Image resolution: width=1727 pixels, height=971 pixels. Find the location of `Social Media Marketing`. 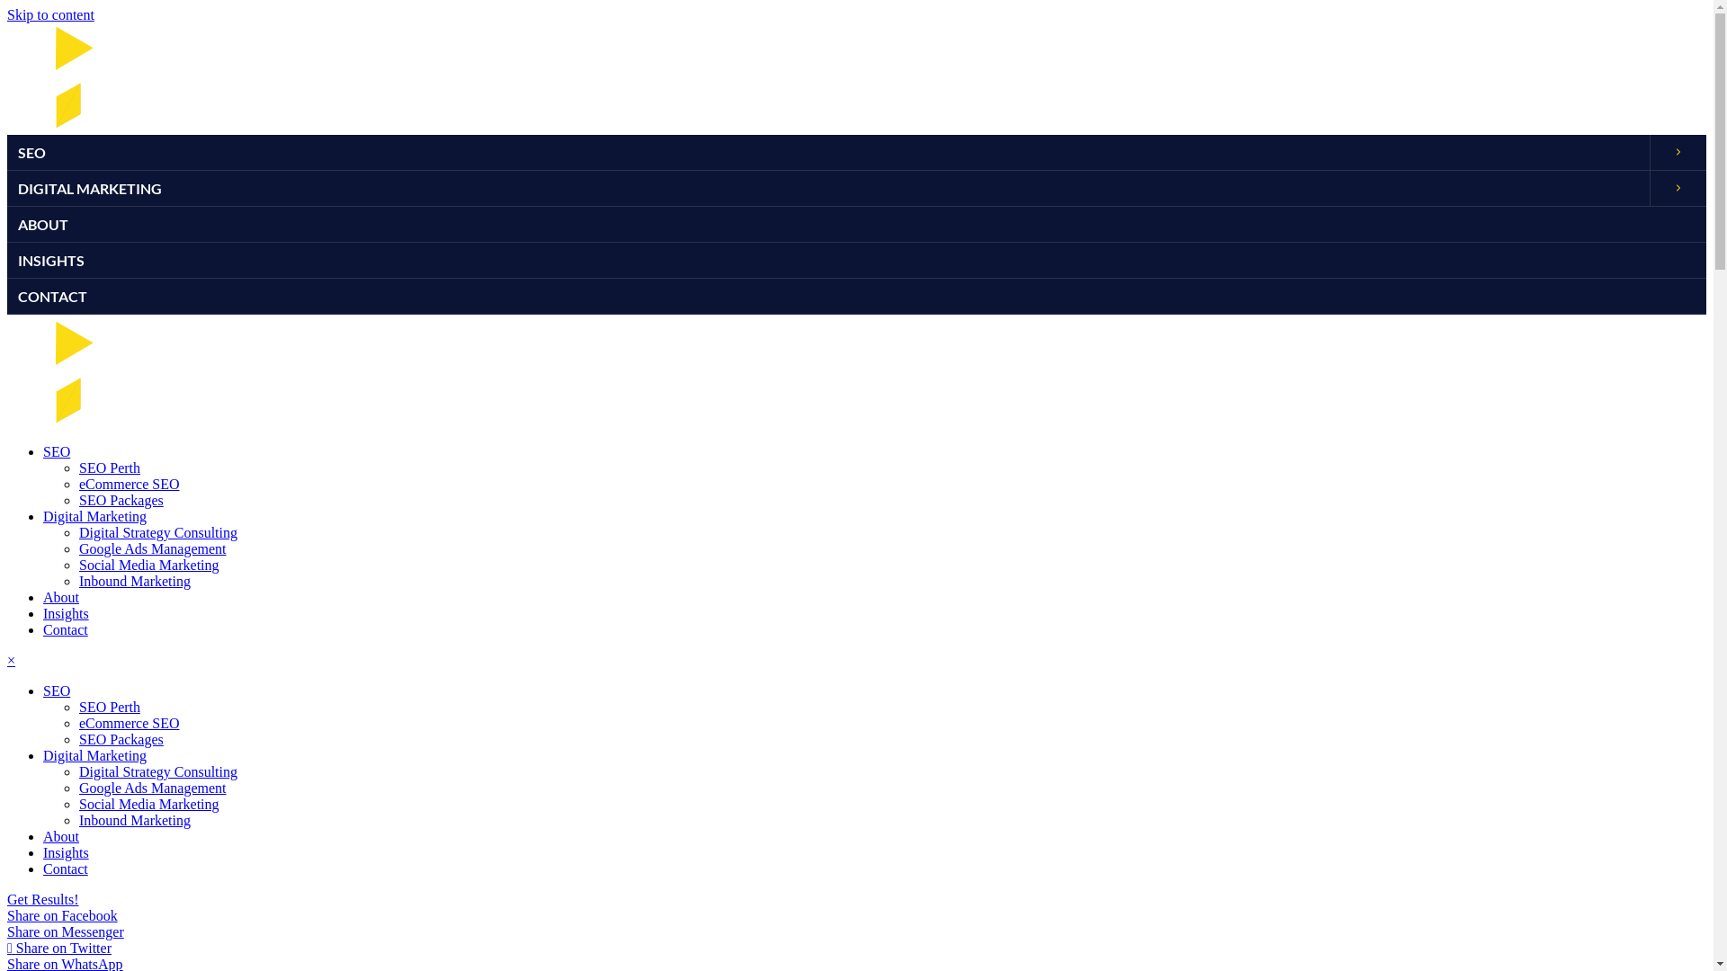

Social Media Marketing is located at coordinates (149, 565).